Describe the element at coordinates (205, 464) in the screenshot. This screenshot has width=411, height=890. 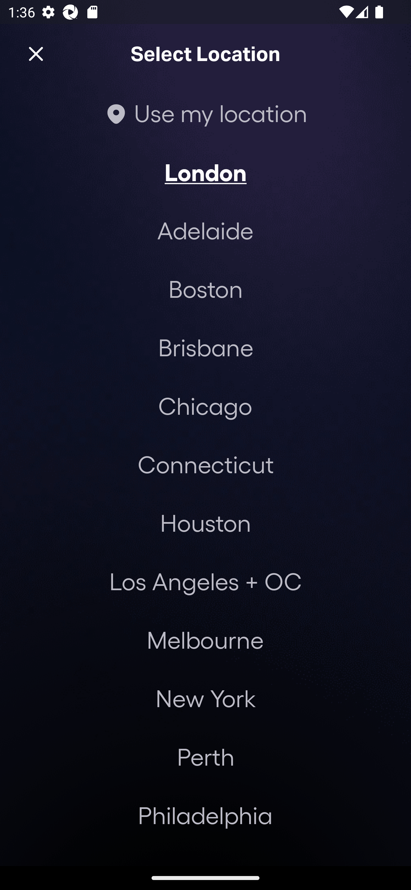
I see `Connecticut` at that location.